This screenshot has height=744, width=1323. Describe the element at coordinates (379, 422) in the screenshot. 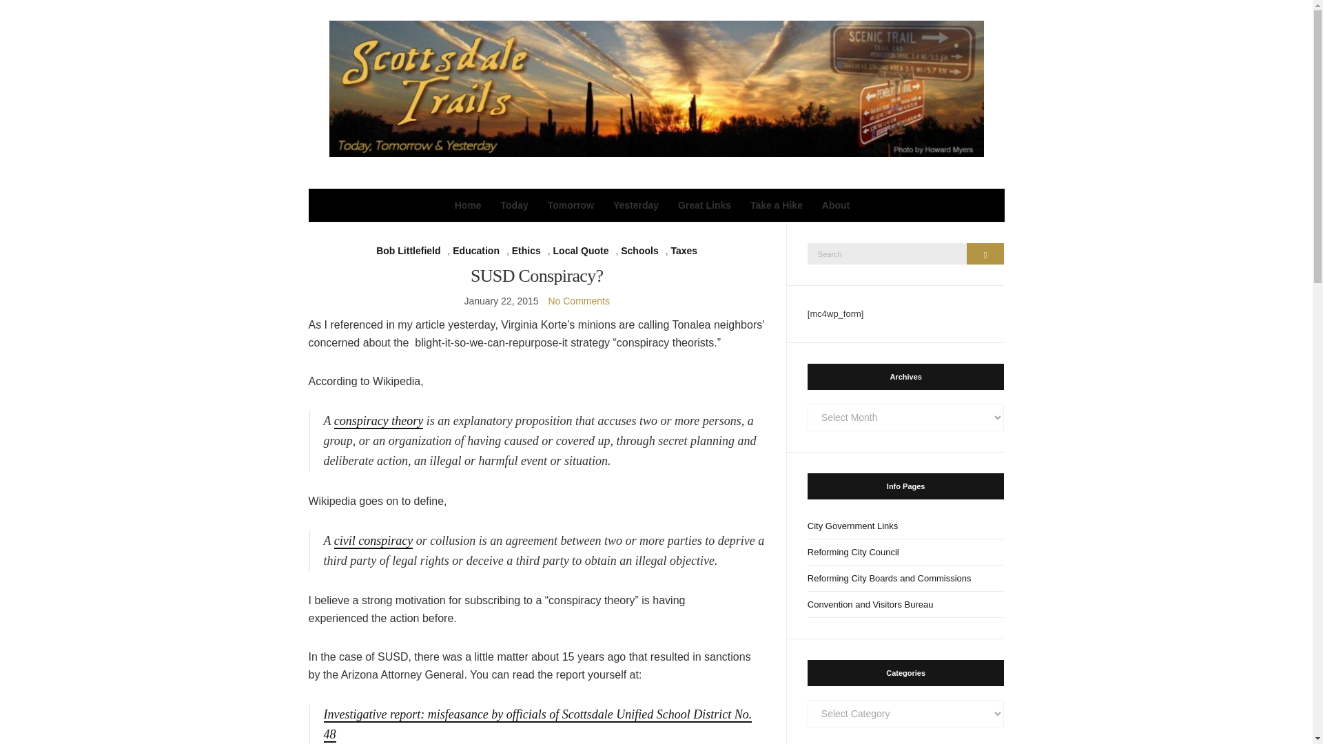

I see `conspiracy theory` at that location.